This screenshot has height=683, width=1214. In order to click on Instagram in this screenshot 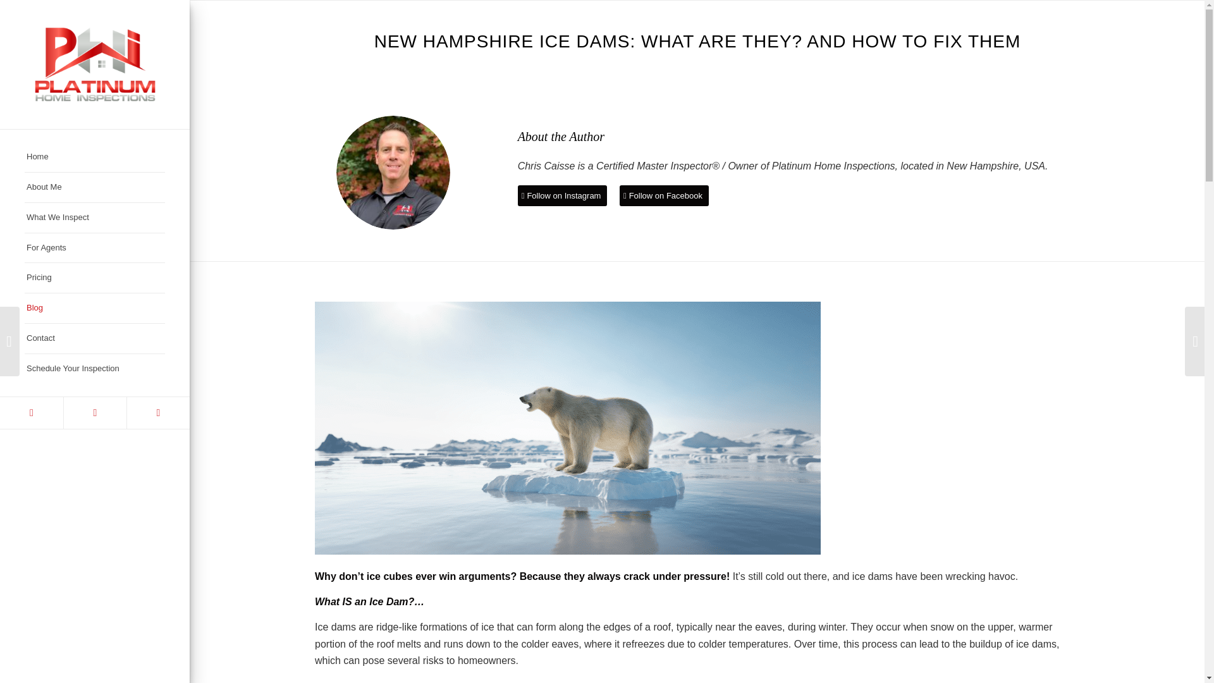, I will do `click(157, 412)`.